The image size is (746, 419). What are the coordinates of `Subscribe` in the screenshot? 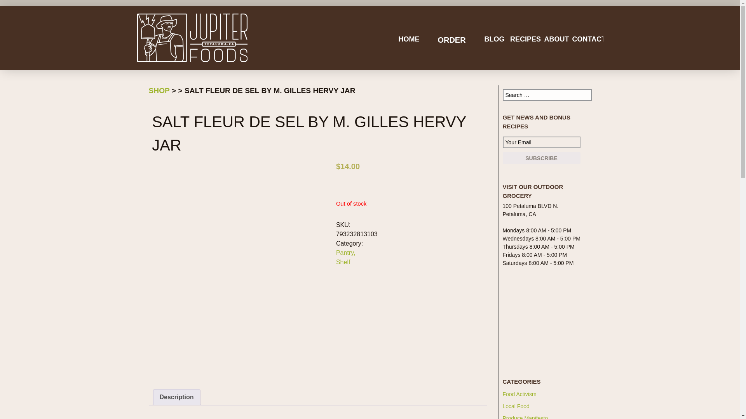 It's located at (542, 158).